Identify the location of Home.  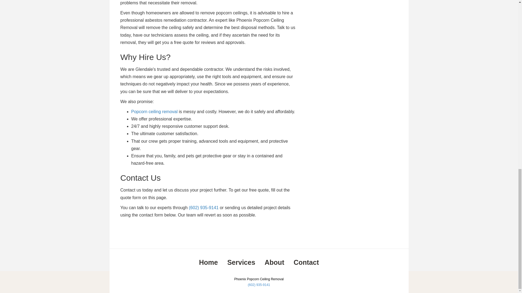
(208, 262).